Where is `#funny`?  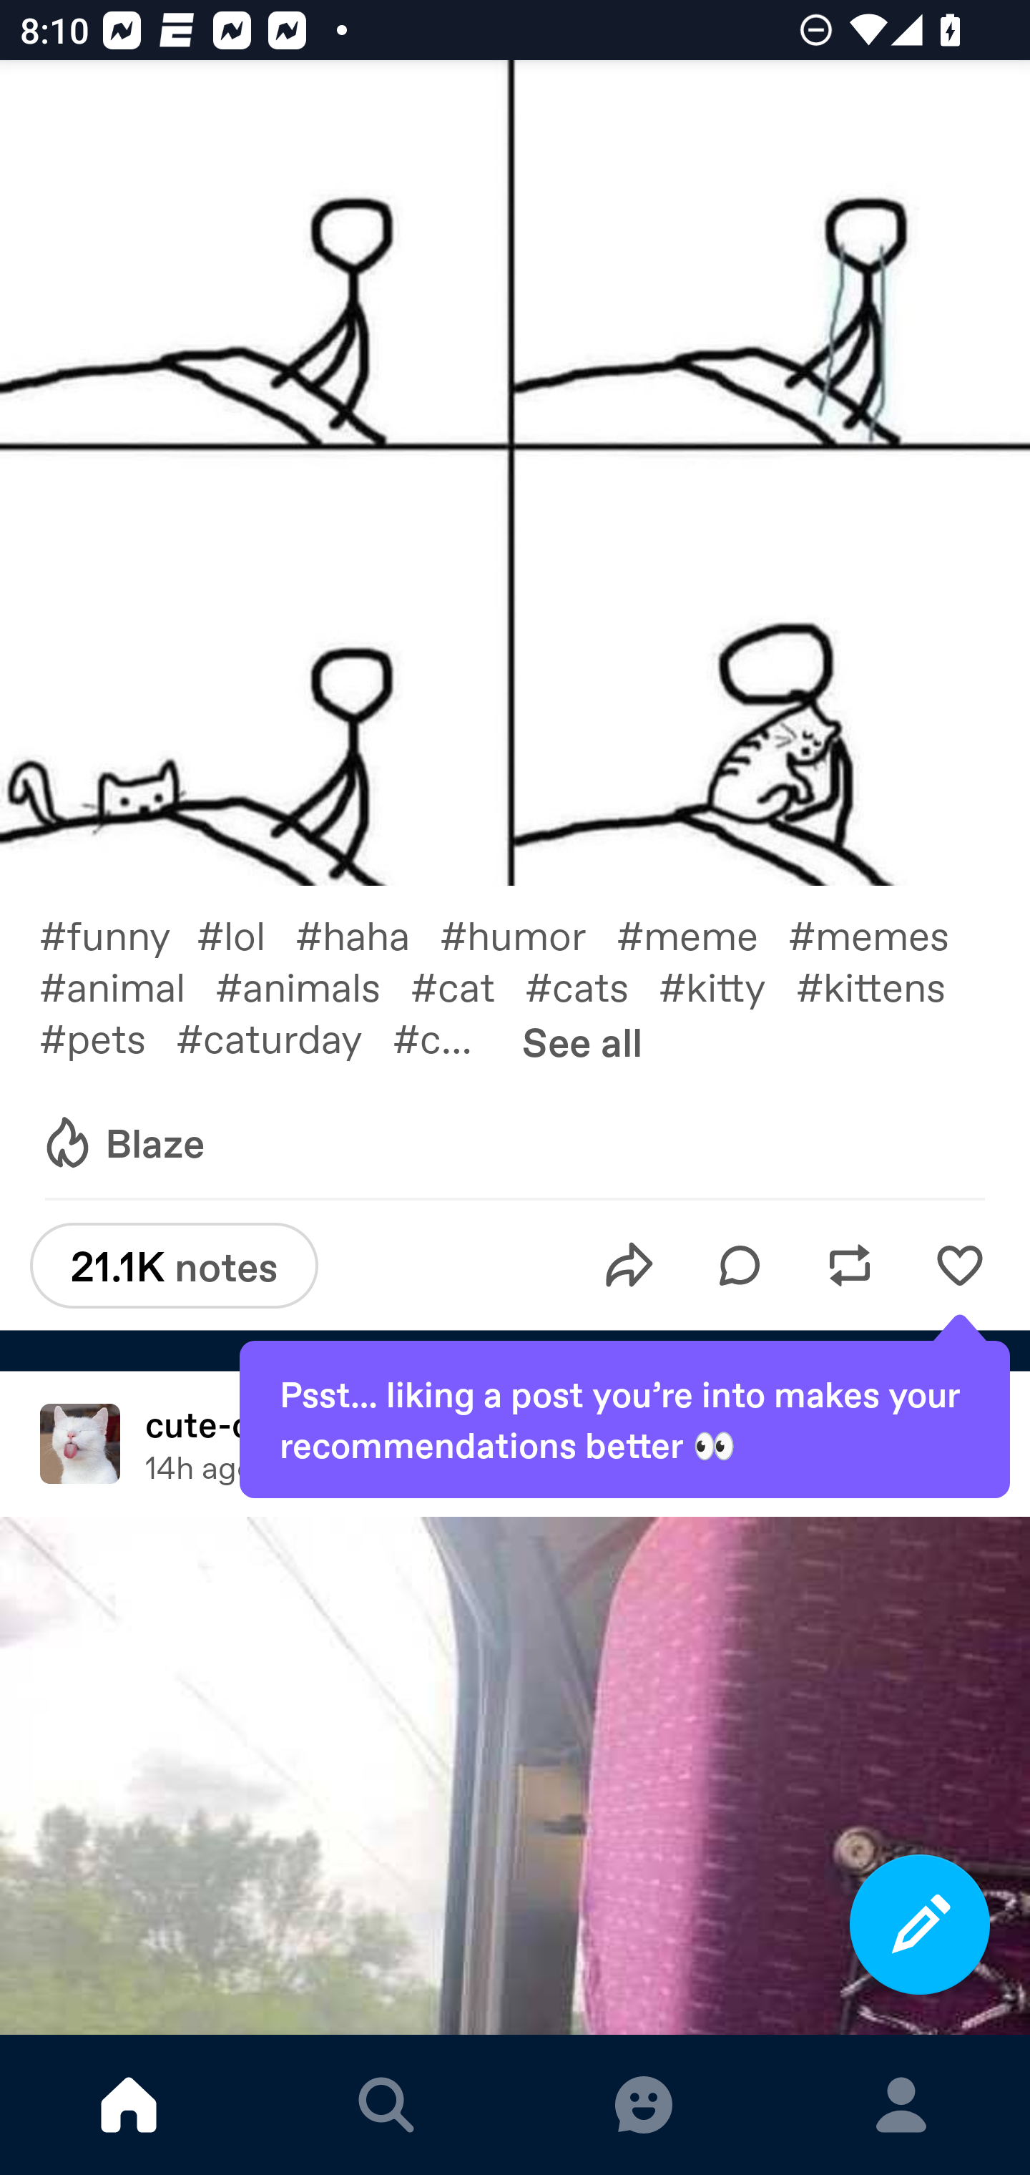 #funny is located at coordinates (117, 934).